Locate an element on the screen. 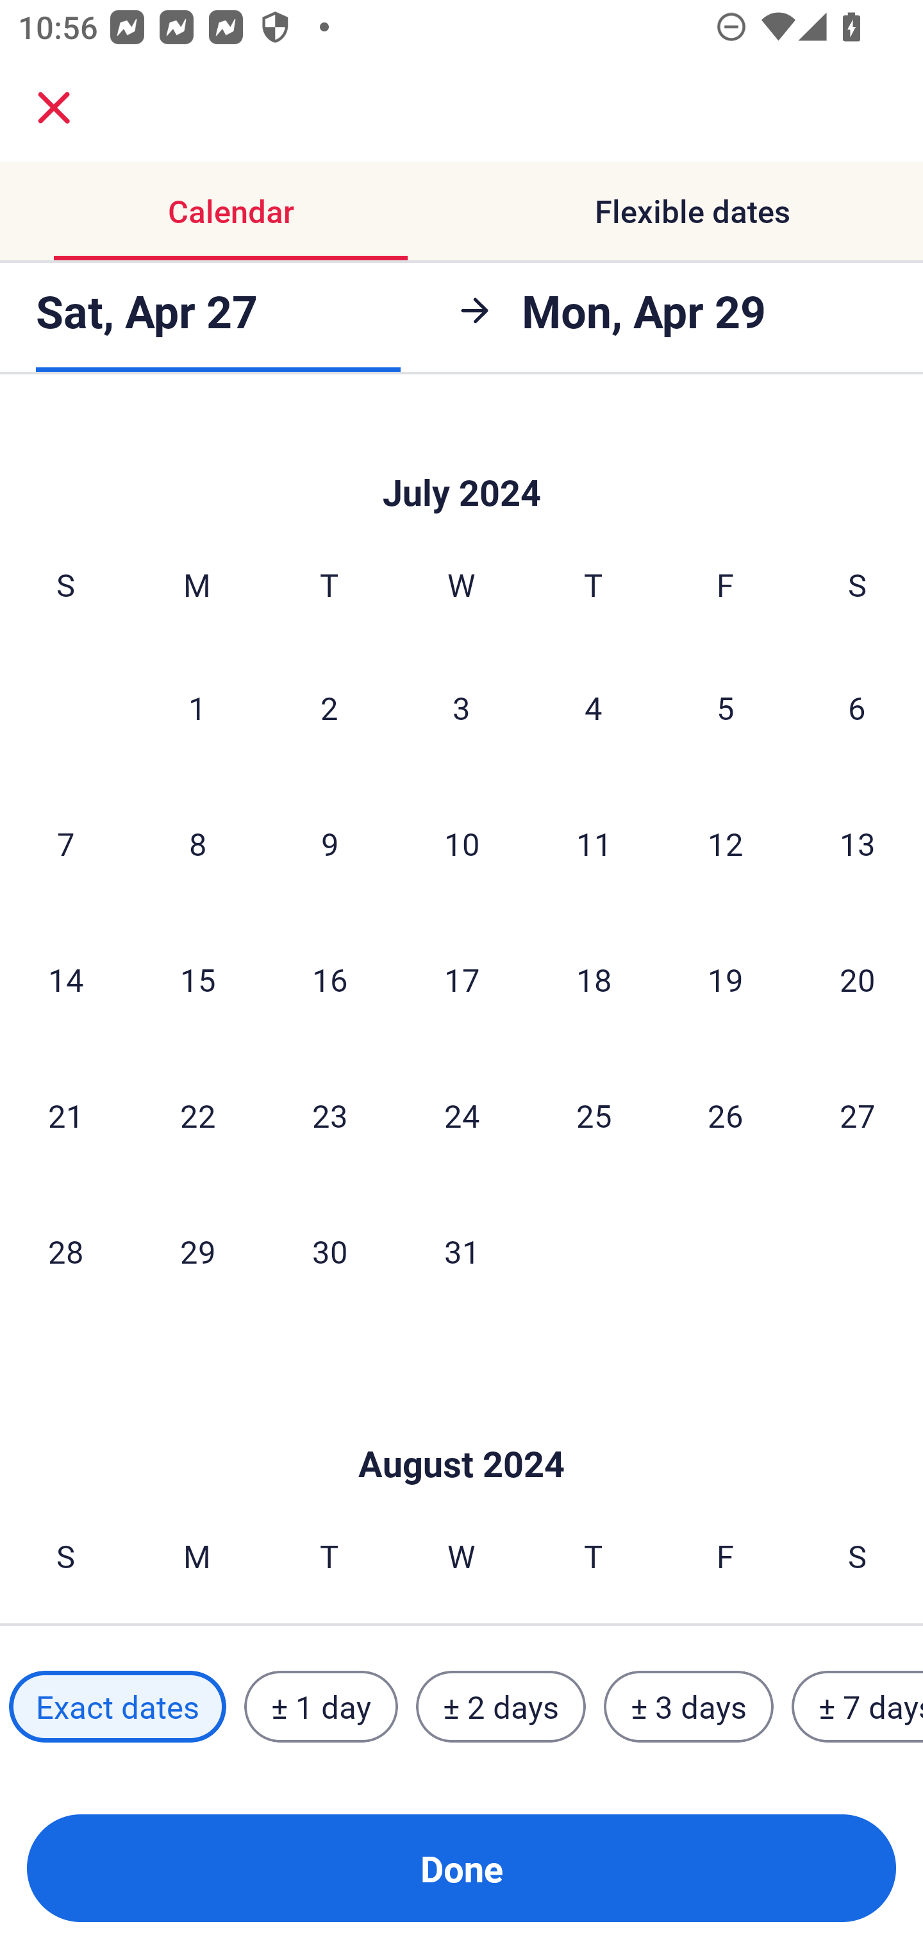 This screenshot has width=923, height=1949. 4 Thursday, July 4, 2024 is located at coordinates (594, 707).